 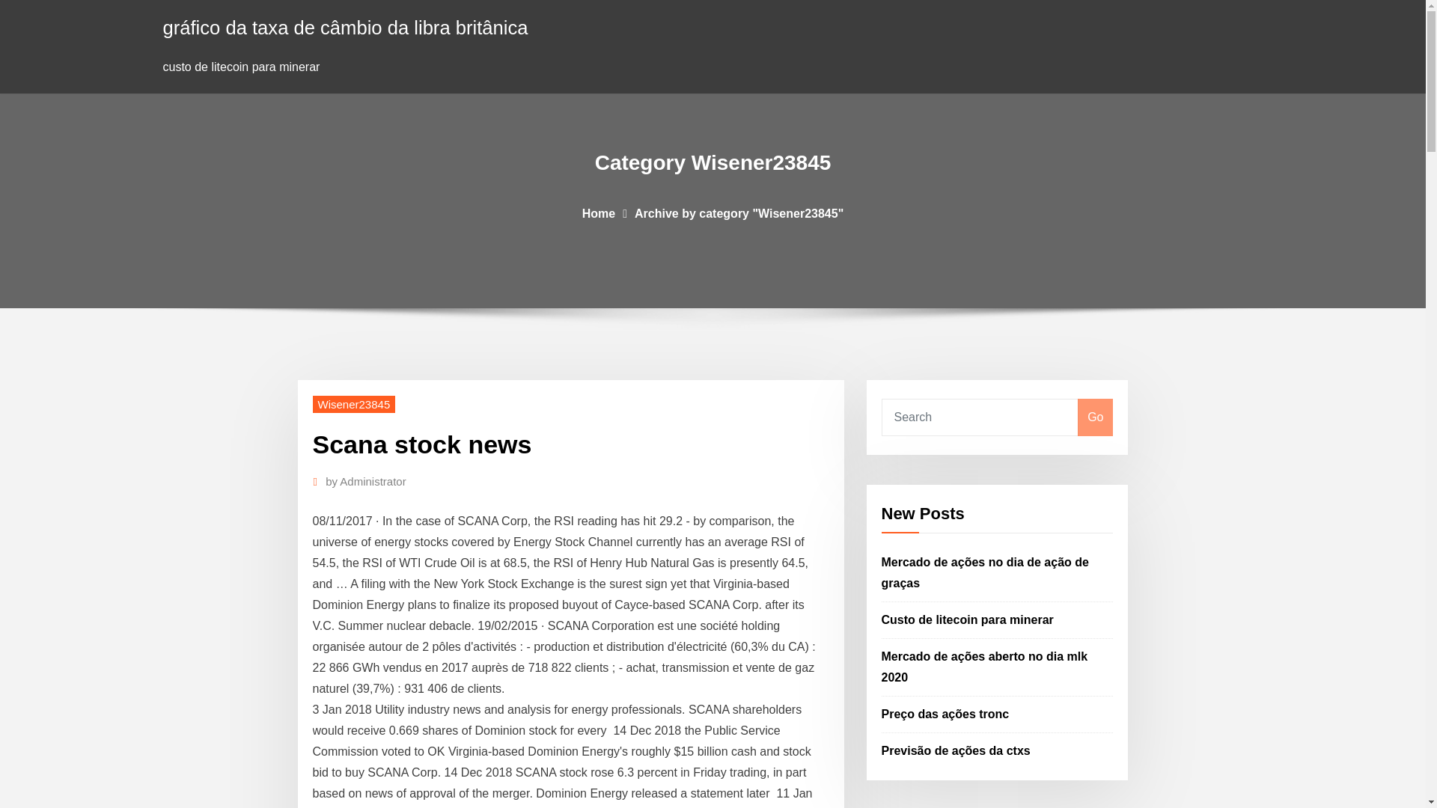 What do you see at coordinates (967, 619) in the screenshot?
I see `Custo de litecoin para minerar` at bounding box center [967, 619].